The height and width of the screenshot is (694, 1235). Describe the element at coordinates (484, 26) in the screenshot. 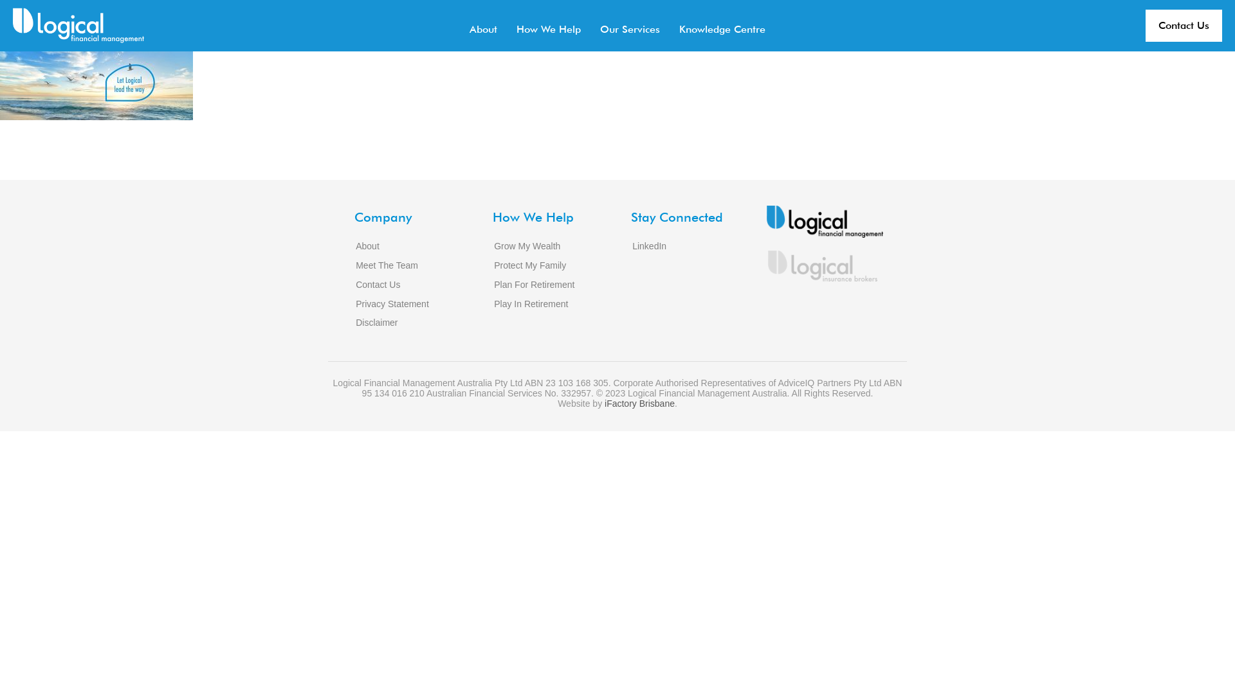

I see `About` at that location.